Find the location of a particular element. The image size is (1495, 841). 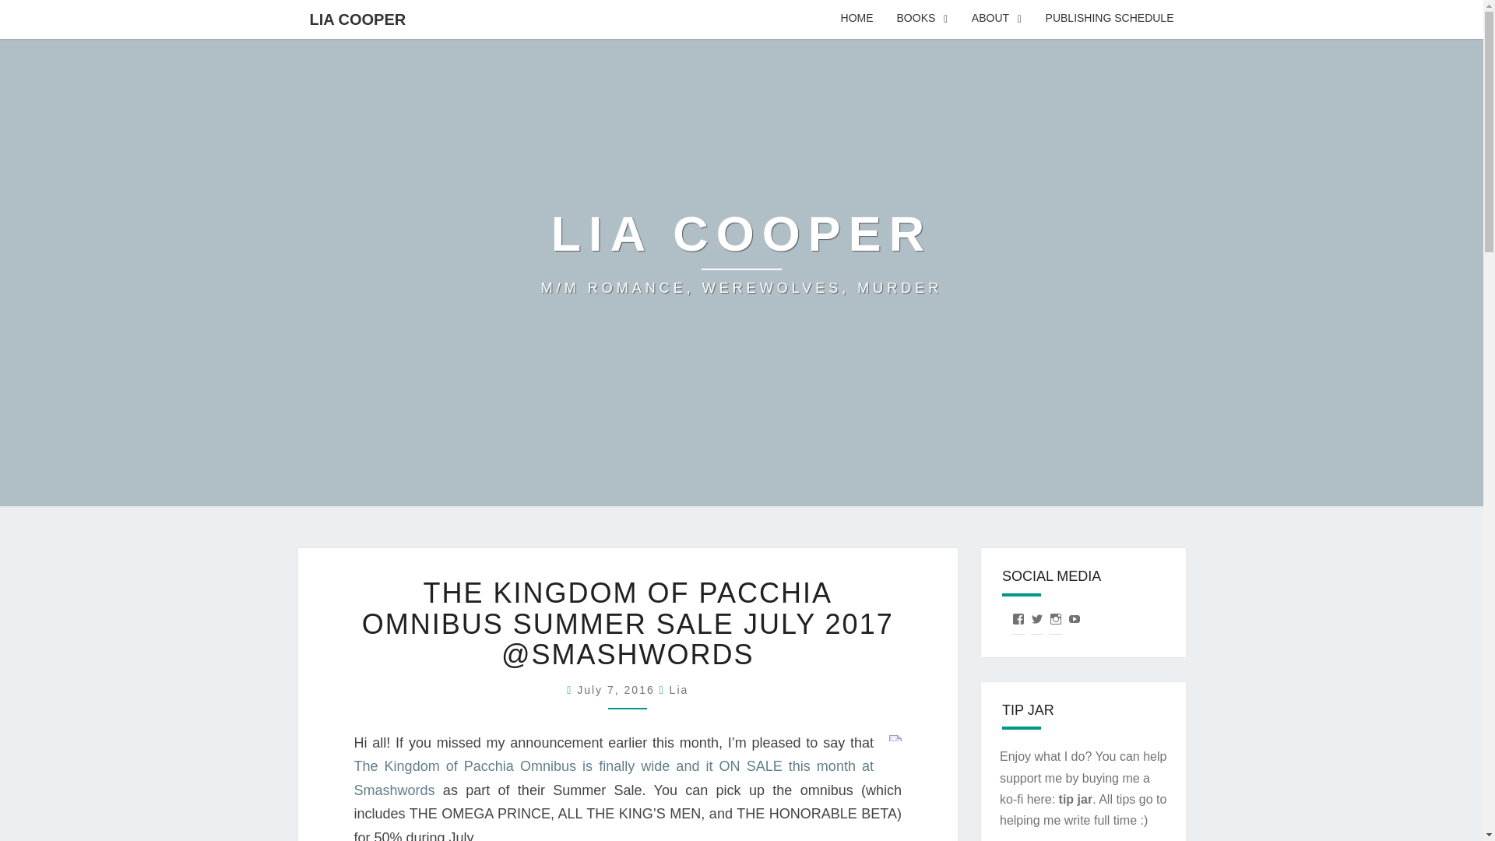

View all posts by Lia is located at coordinates (679, 690).